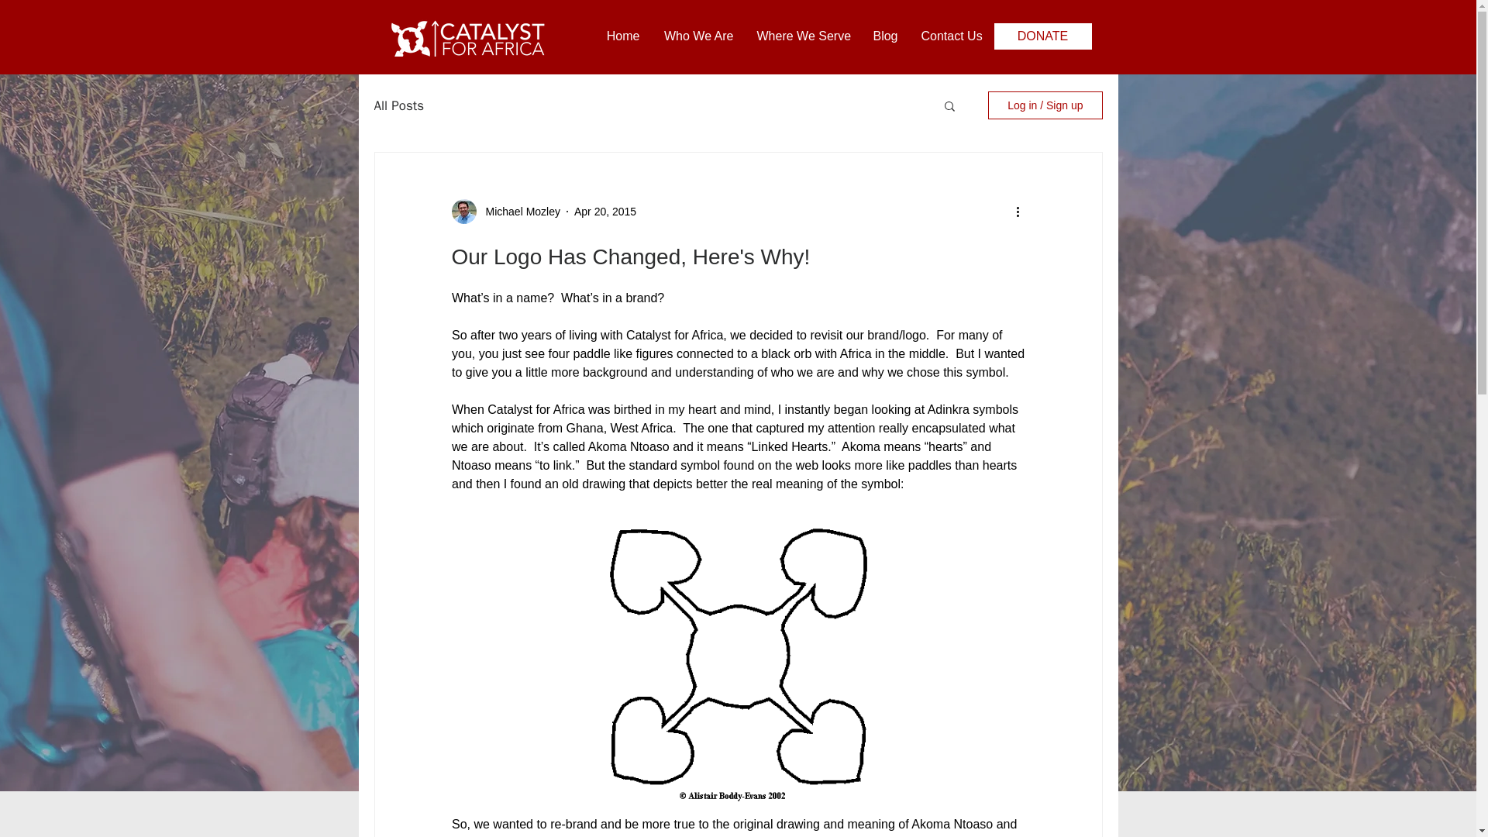 The height and width of the screenshot is (837, 1488). Describe the element at coordinates (398, 105) in the screenshot. I see `All Posts` at that location.